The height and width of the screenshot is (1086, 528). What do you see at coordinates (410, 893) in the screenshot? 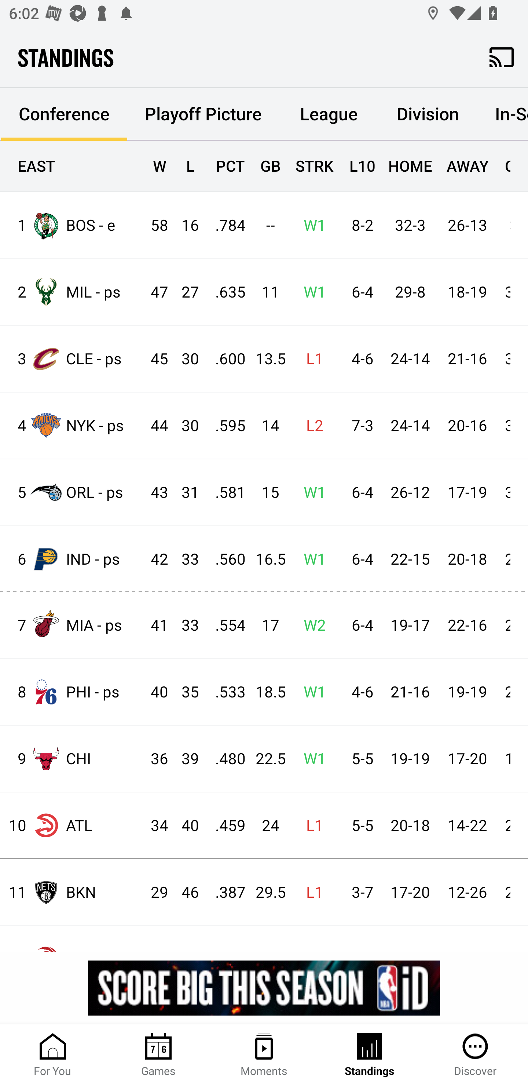
I see `17-20` at bounding box center [410, 893].